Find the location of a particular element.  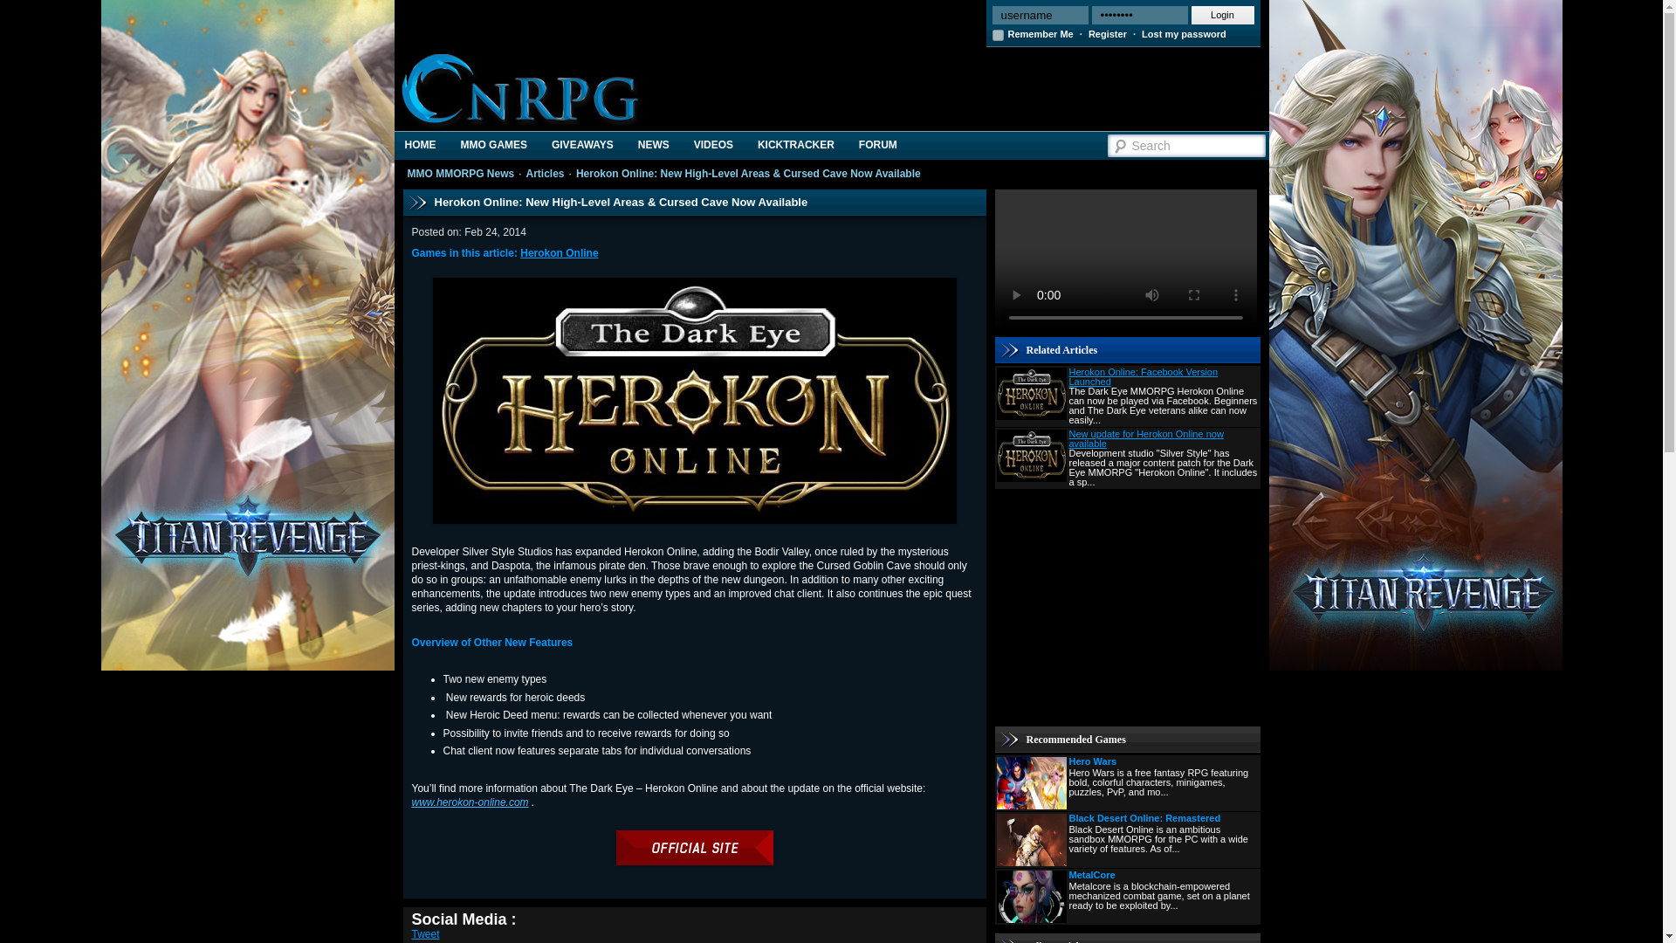

Go to the MMO MMORPG News category archives. is located at coordinates (461, 174).